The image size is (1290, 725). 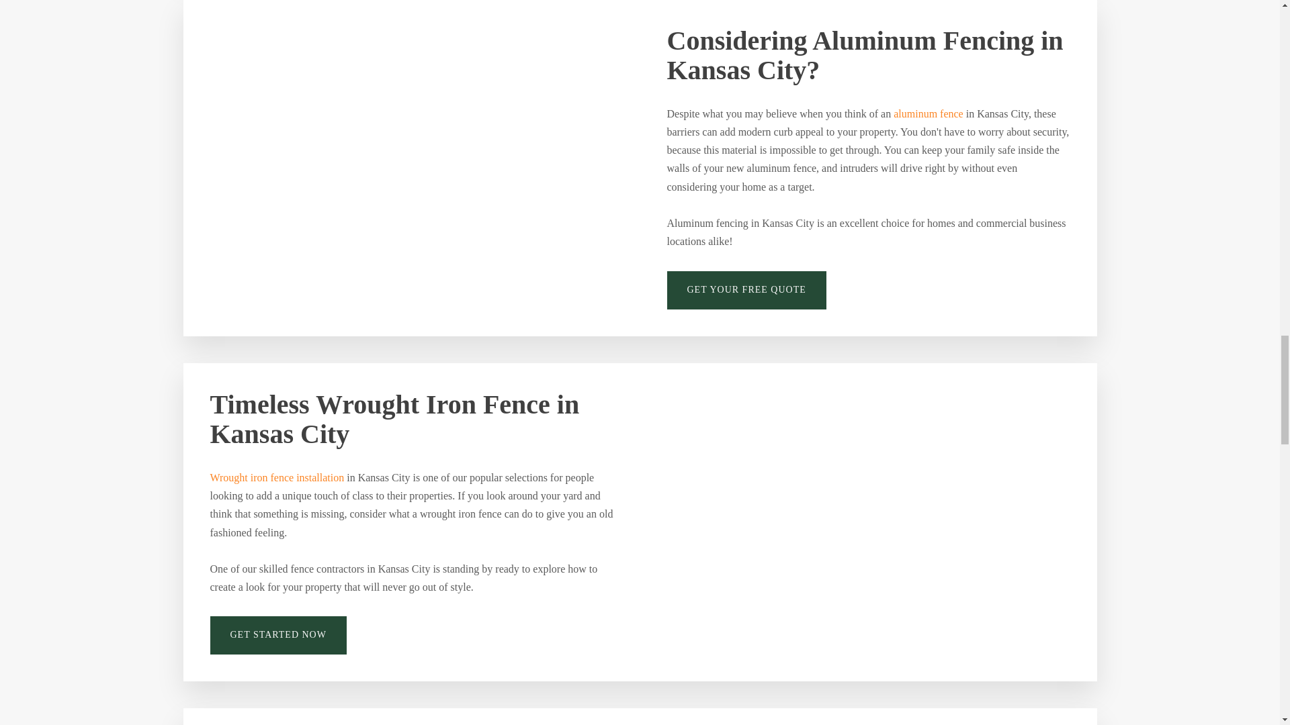 I want to click on aluminum fence, so click(x=929, y=113).